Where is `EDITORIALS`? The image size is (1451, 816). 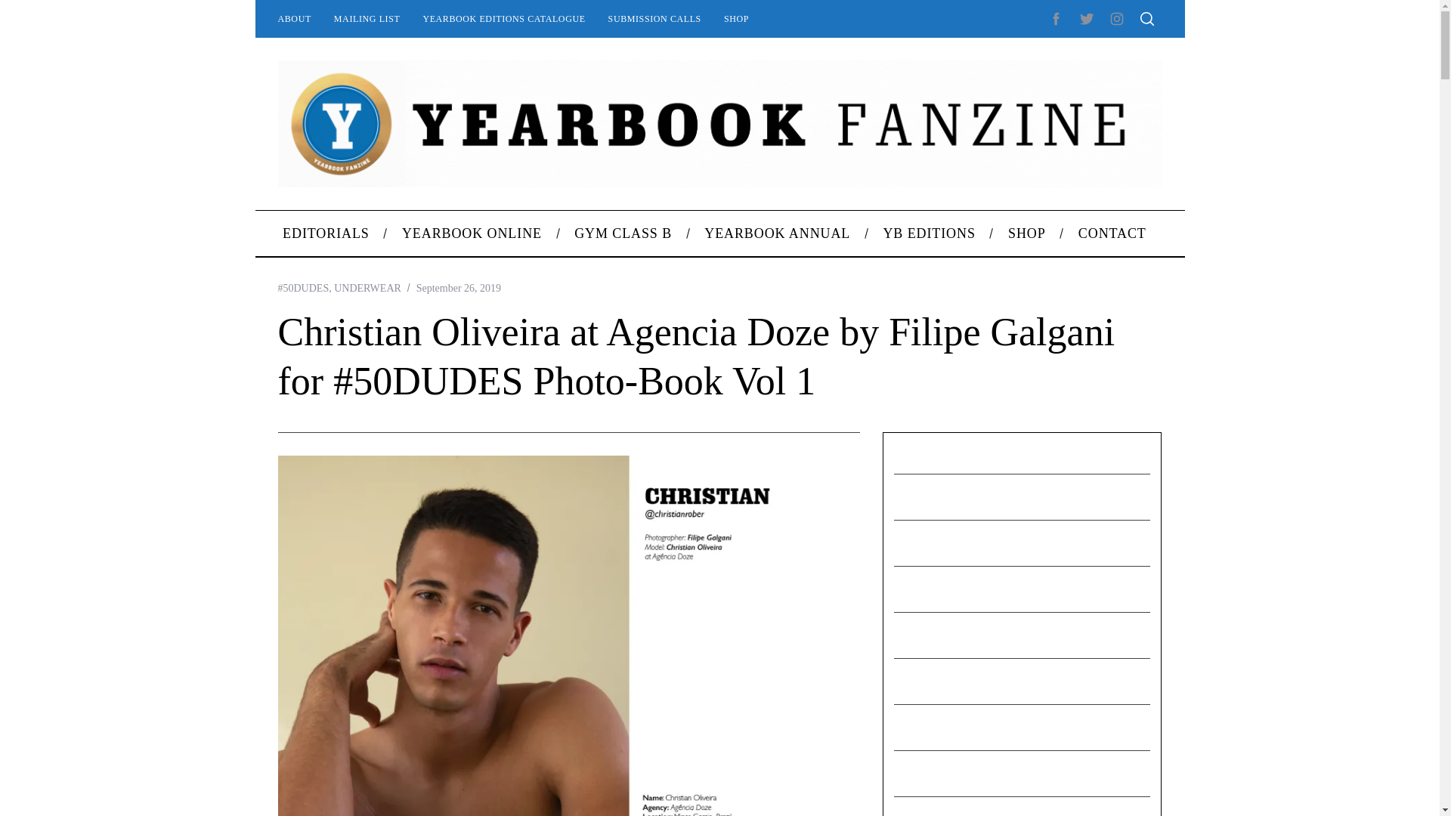 EDITORIALS is located at coordinates (325, 233).